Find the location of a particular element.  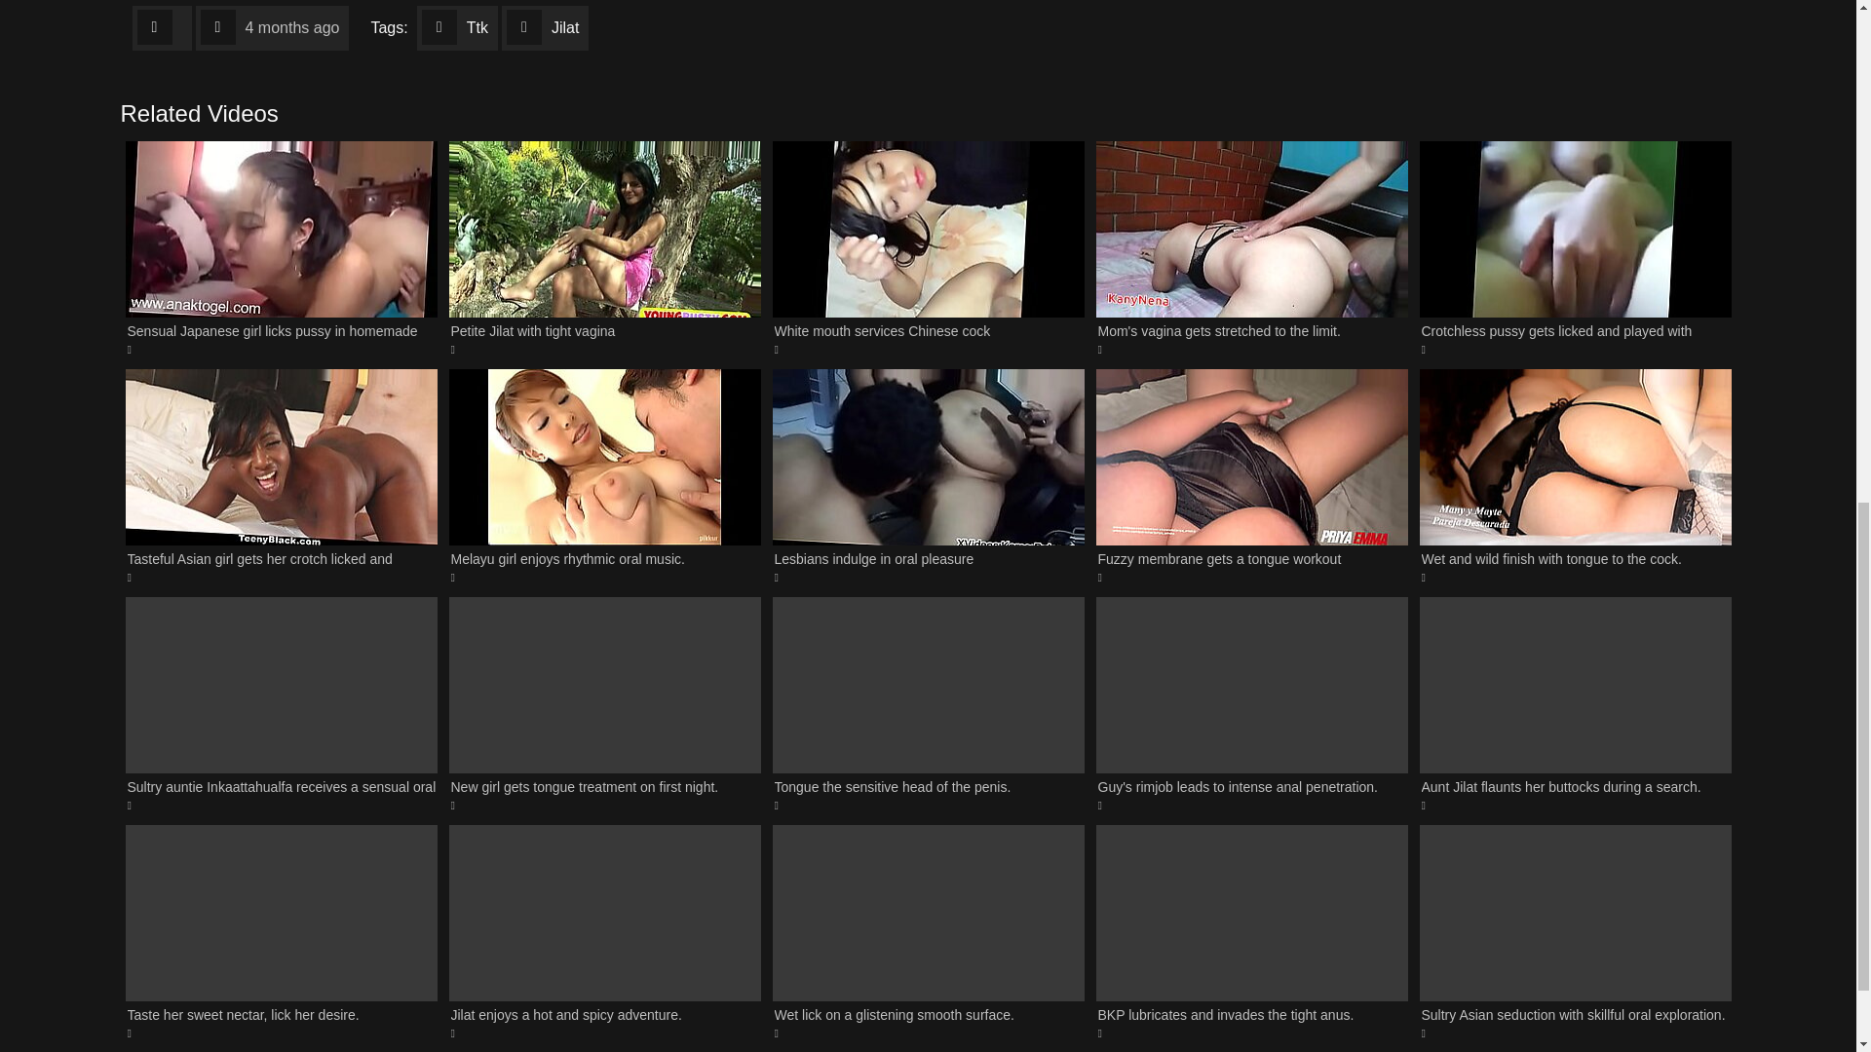

Melayu girl enjoys rhythmic oral music. is located at coordinates (604, 477).